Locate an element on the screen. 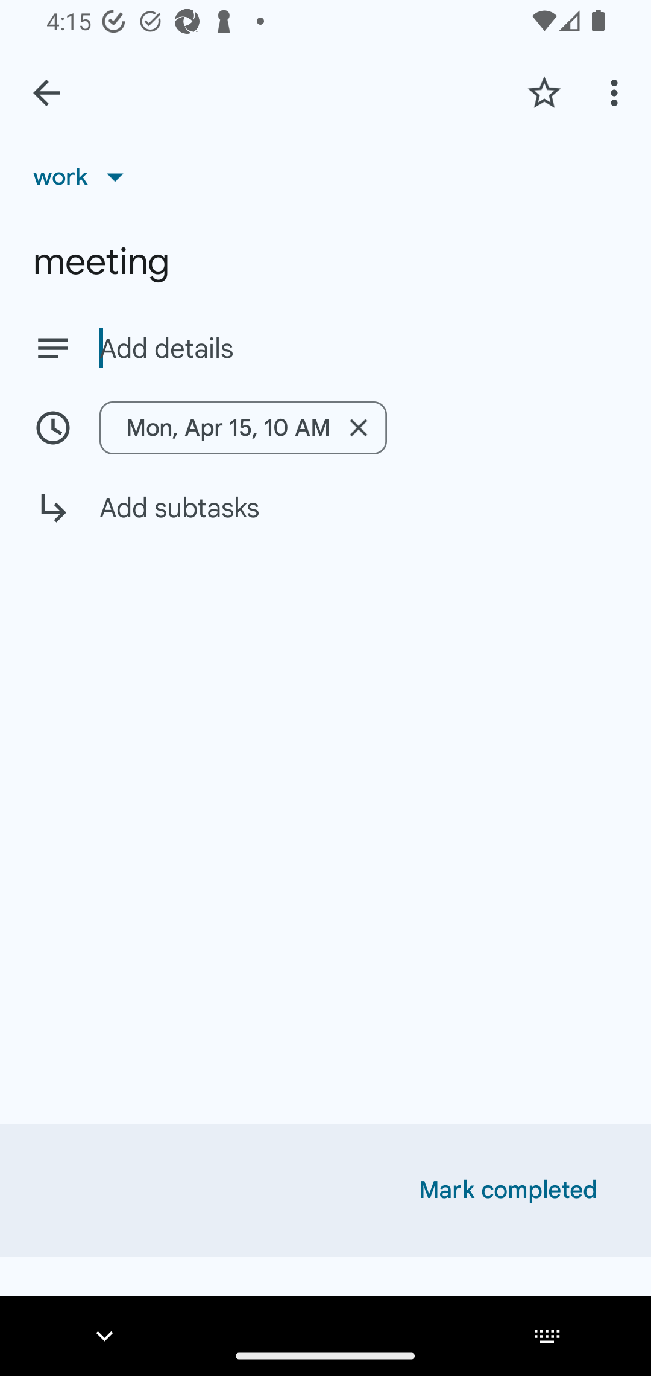  work List, work selected, 1 of 23 is located at coordinates (84, 176).